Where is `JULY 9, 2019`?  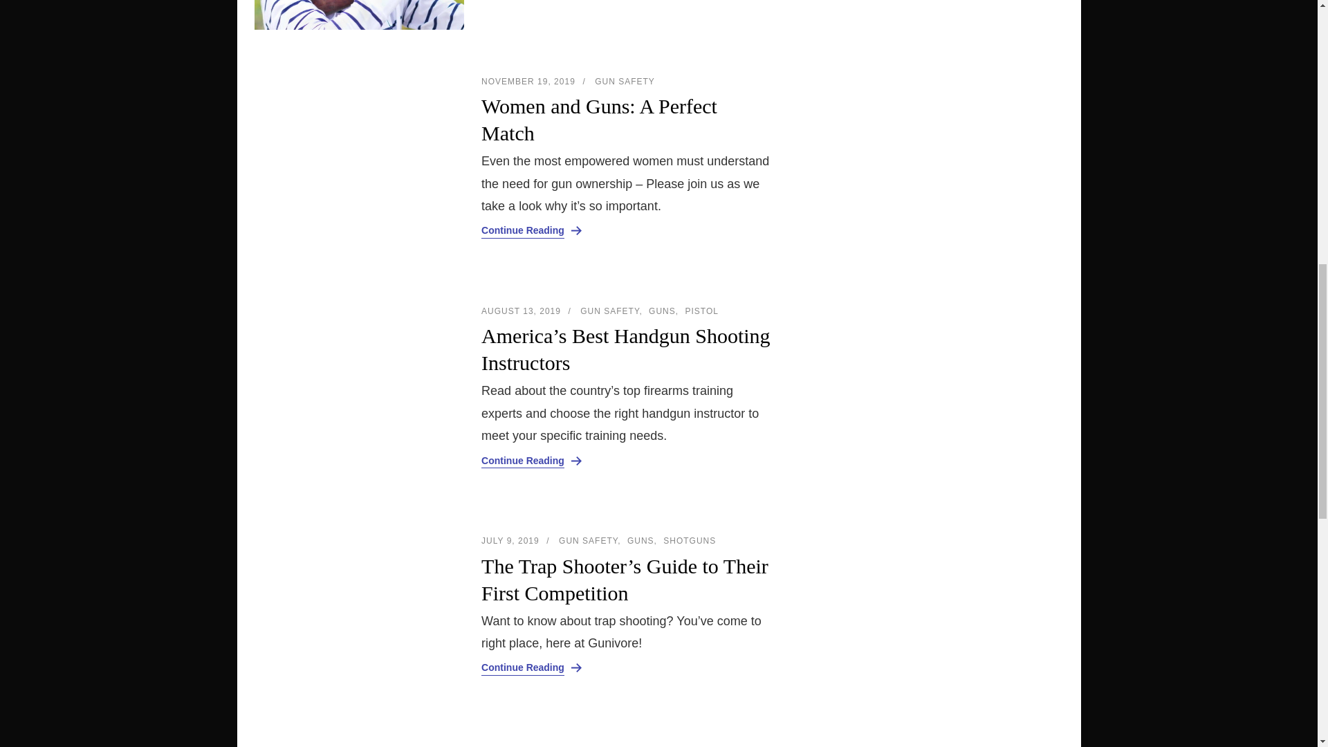 JULY 9, 2019 is located at coordinates (510, 541).